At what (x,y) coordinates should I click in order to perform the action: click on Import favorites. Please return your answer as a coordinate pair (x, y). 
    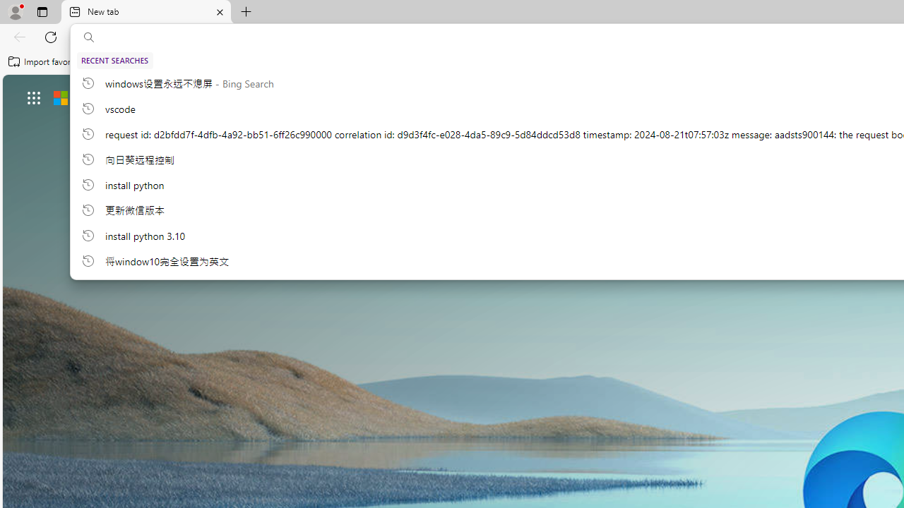
    Looking at the image, I should click on (47, 62).